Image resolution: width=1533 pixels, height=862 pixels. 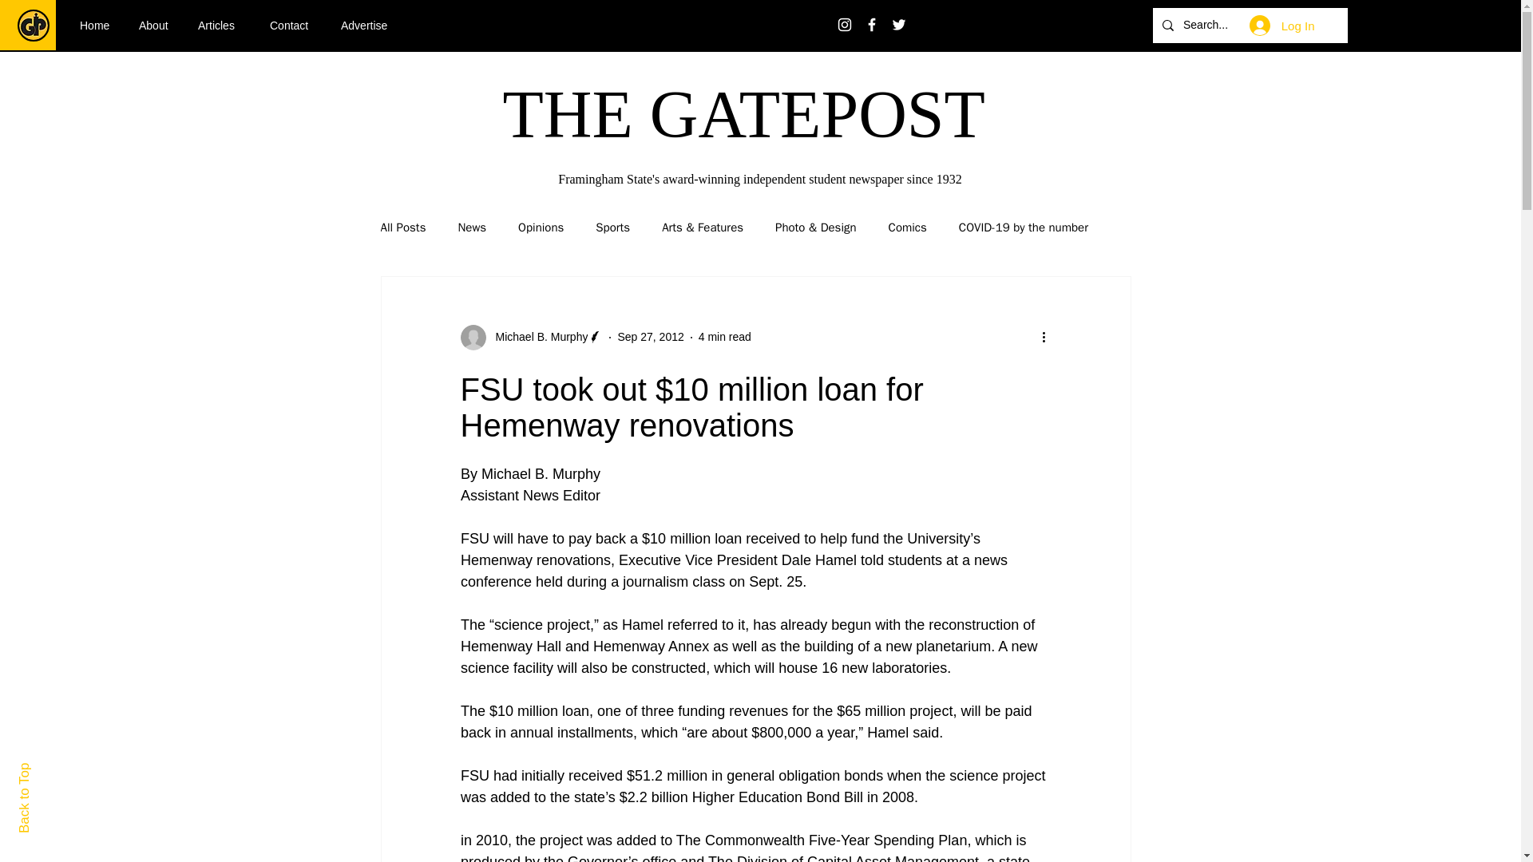 What do you see at coordinates (1282, 25) in the screenshot?
I see `Log In` at bounding box center [1282, 25].